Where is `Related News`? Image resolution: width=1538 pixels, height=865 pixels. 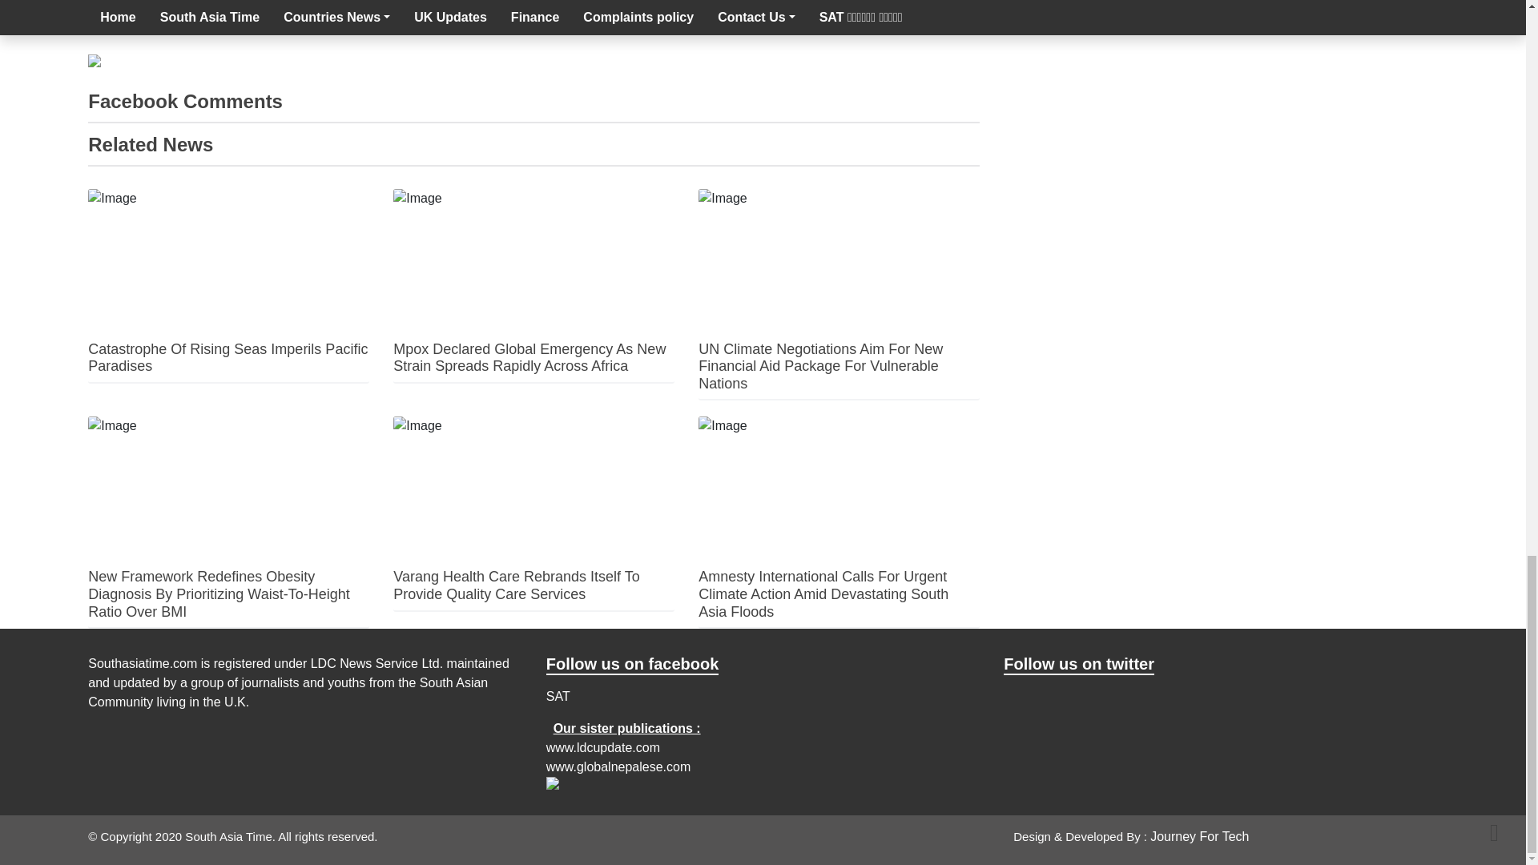 Related News is located at coordinates (151, 144).